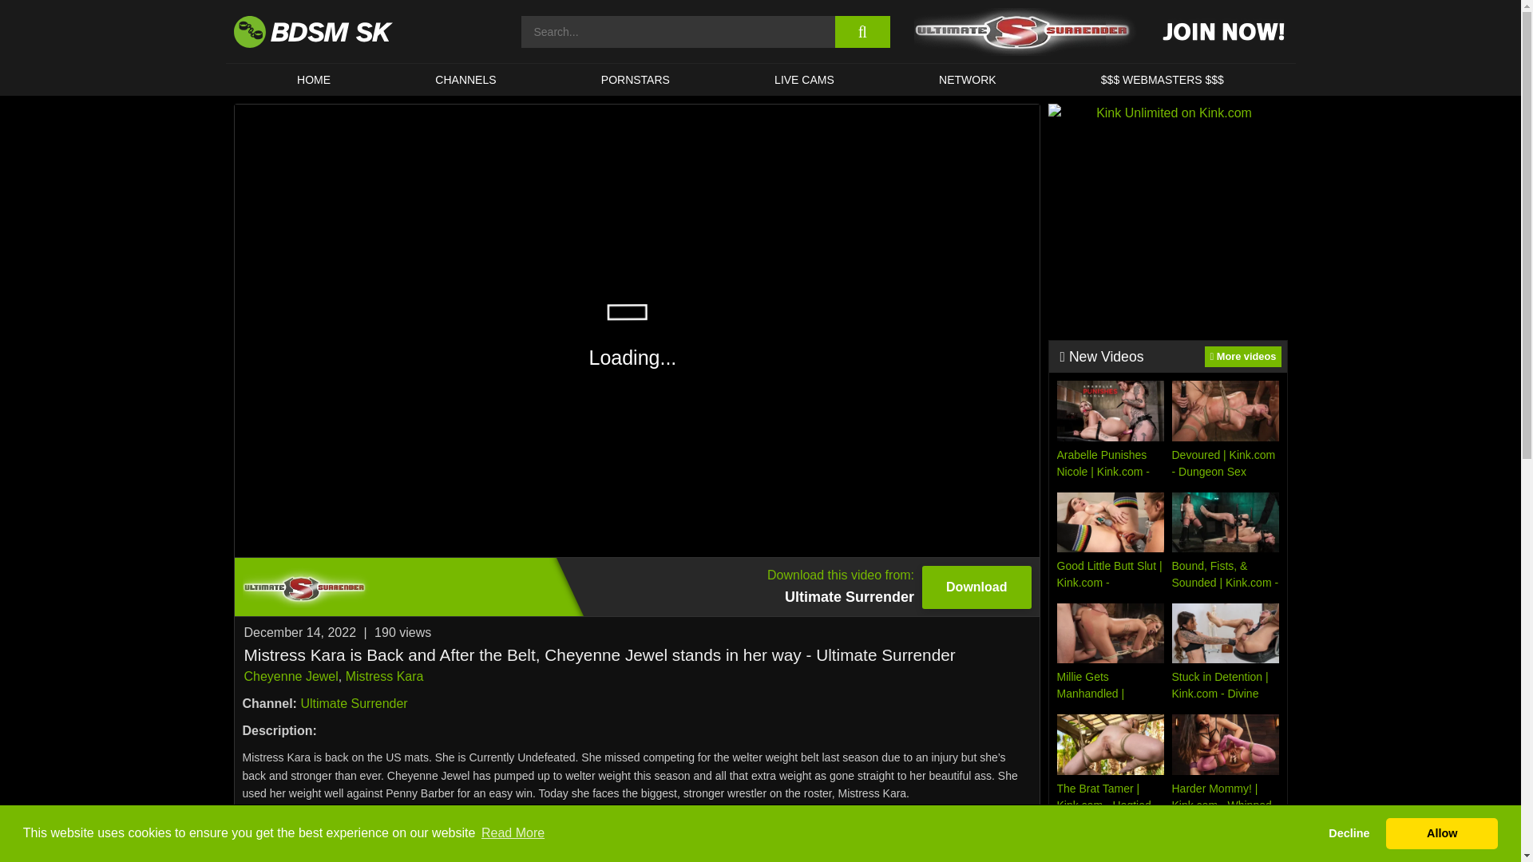 The width and height of the screenshot is (1533, 862). Describe the element at coordinates (354, 702) in the screenshot. I see `Play Video` at that location.